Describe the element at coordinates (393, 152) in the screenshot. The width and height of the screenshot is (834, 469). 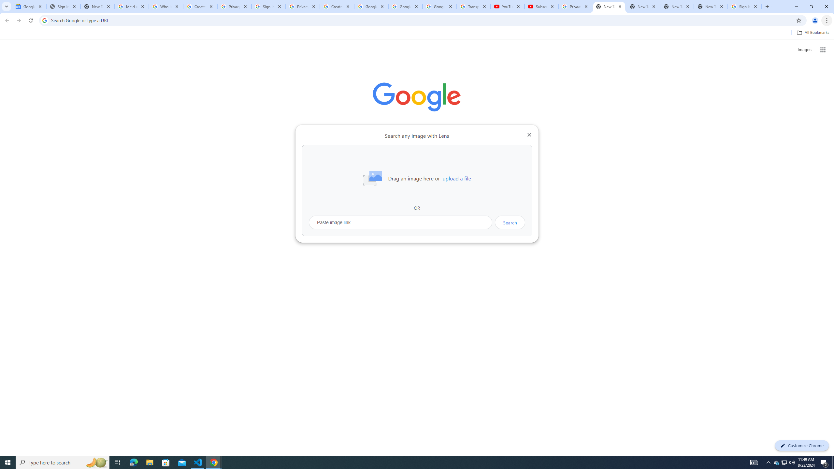
I see `More actions for Chrome Web Store shortcut` at that location.